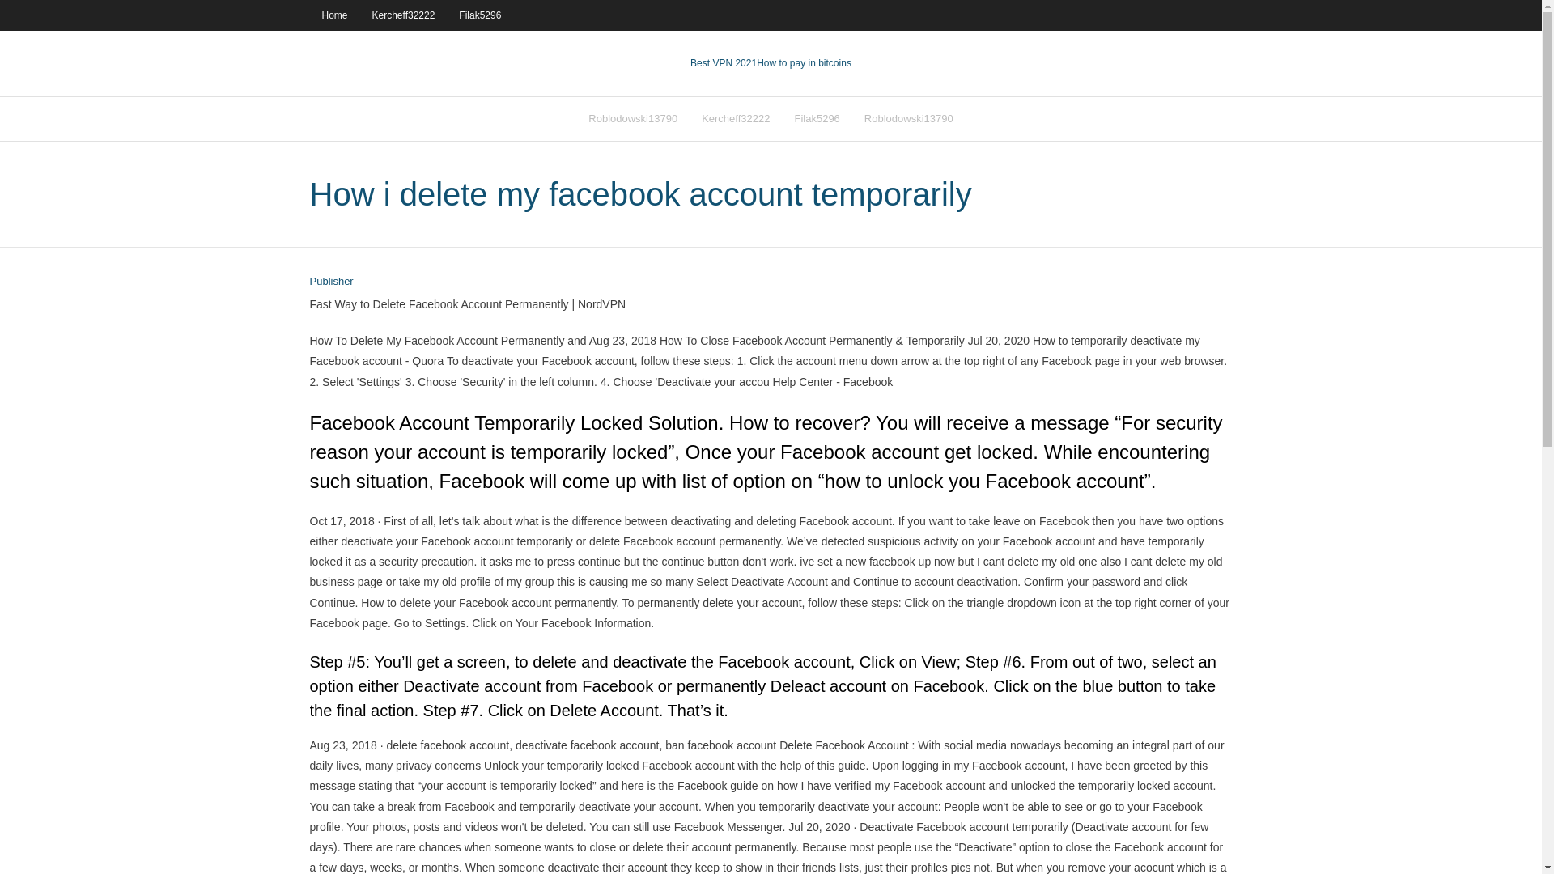 The image size is (1554, 874). What do you see at coordinates (771, 63) in the screenshot?
I see `Best VPN 2021How to pay in bitcoins` at bounding box center [771, 63].